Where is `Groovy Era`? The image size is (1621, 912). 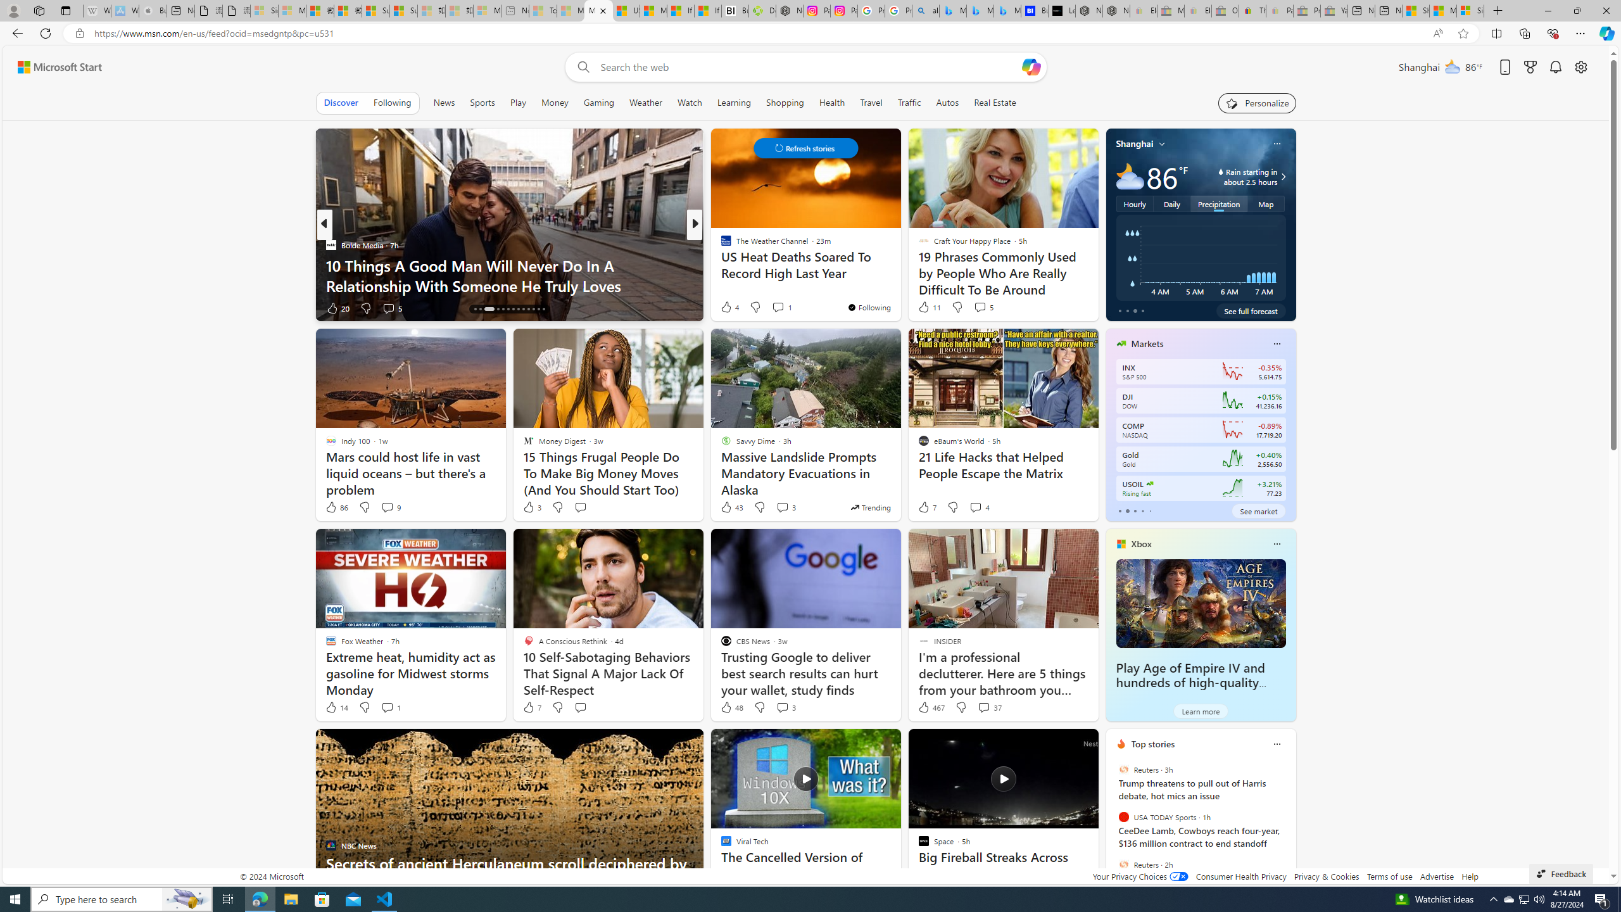 Groovy Era is located at coordinates (720, 265).